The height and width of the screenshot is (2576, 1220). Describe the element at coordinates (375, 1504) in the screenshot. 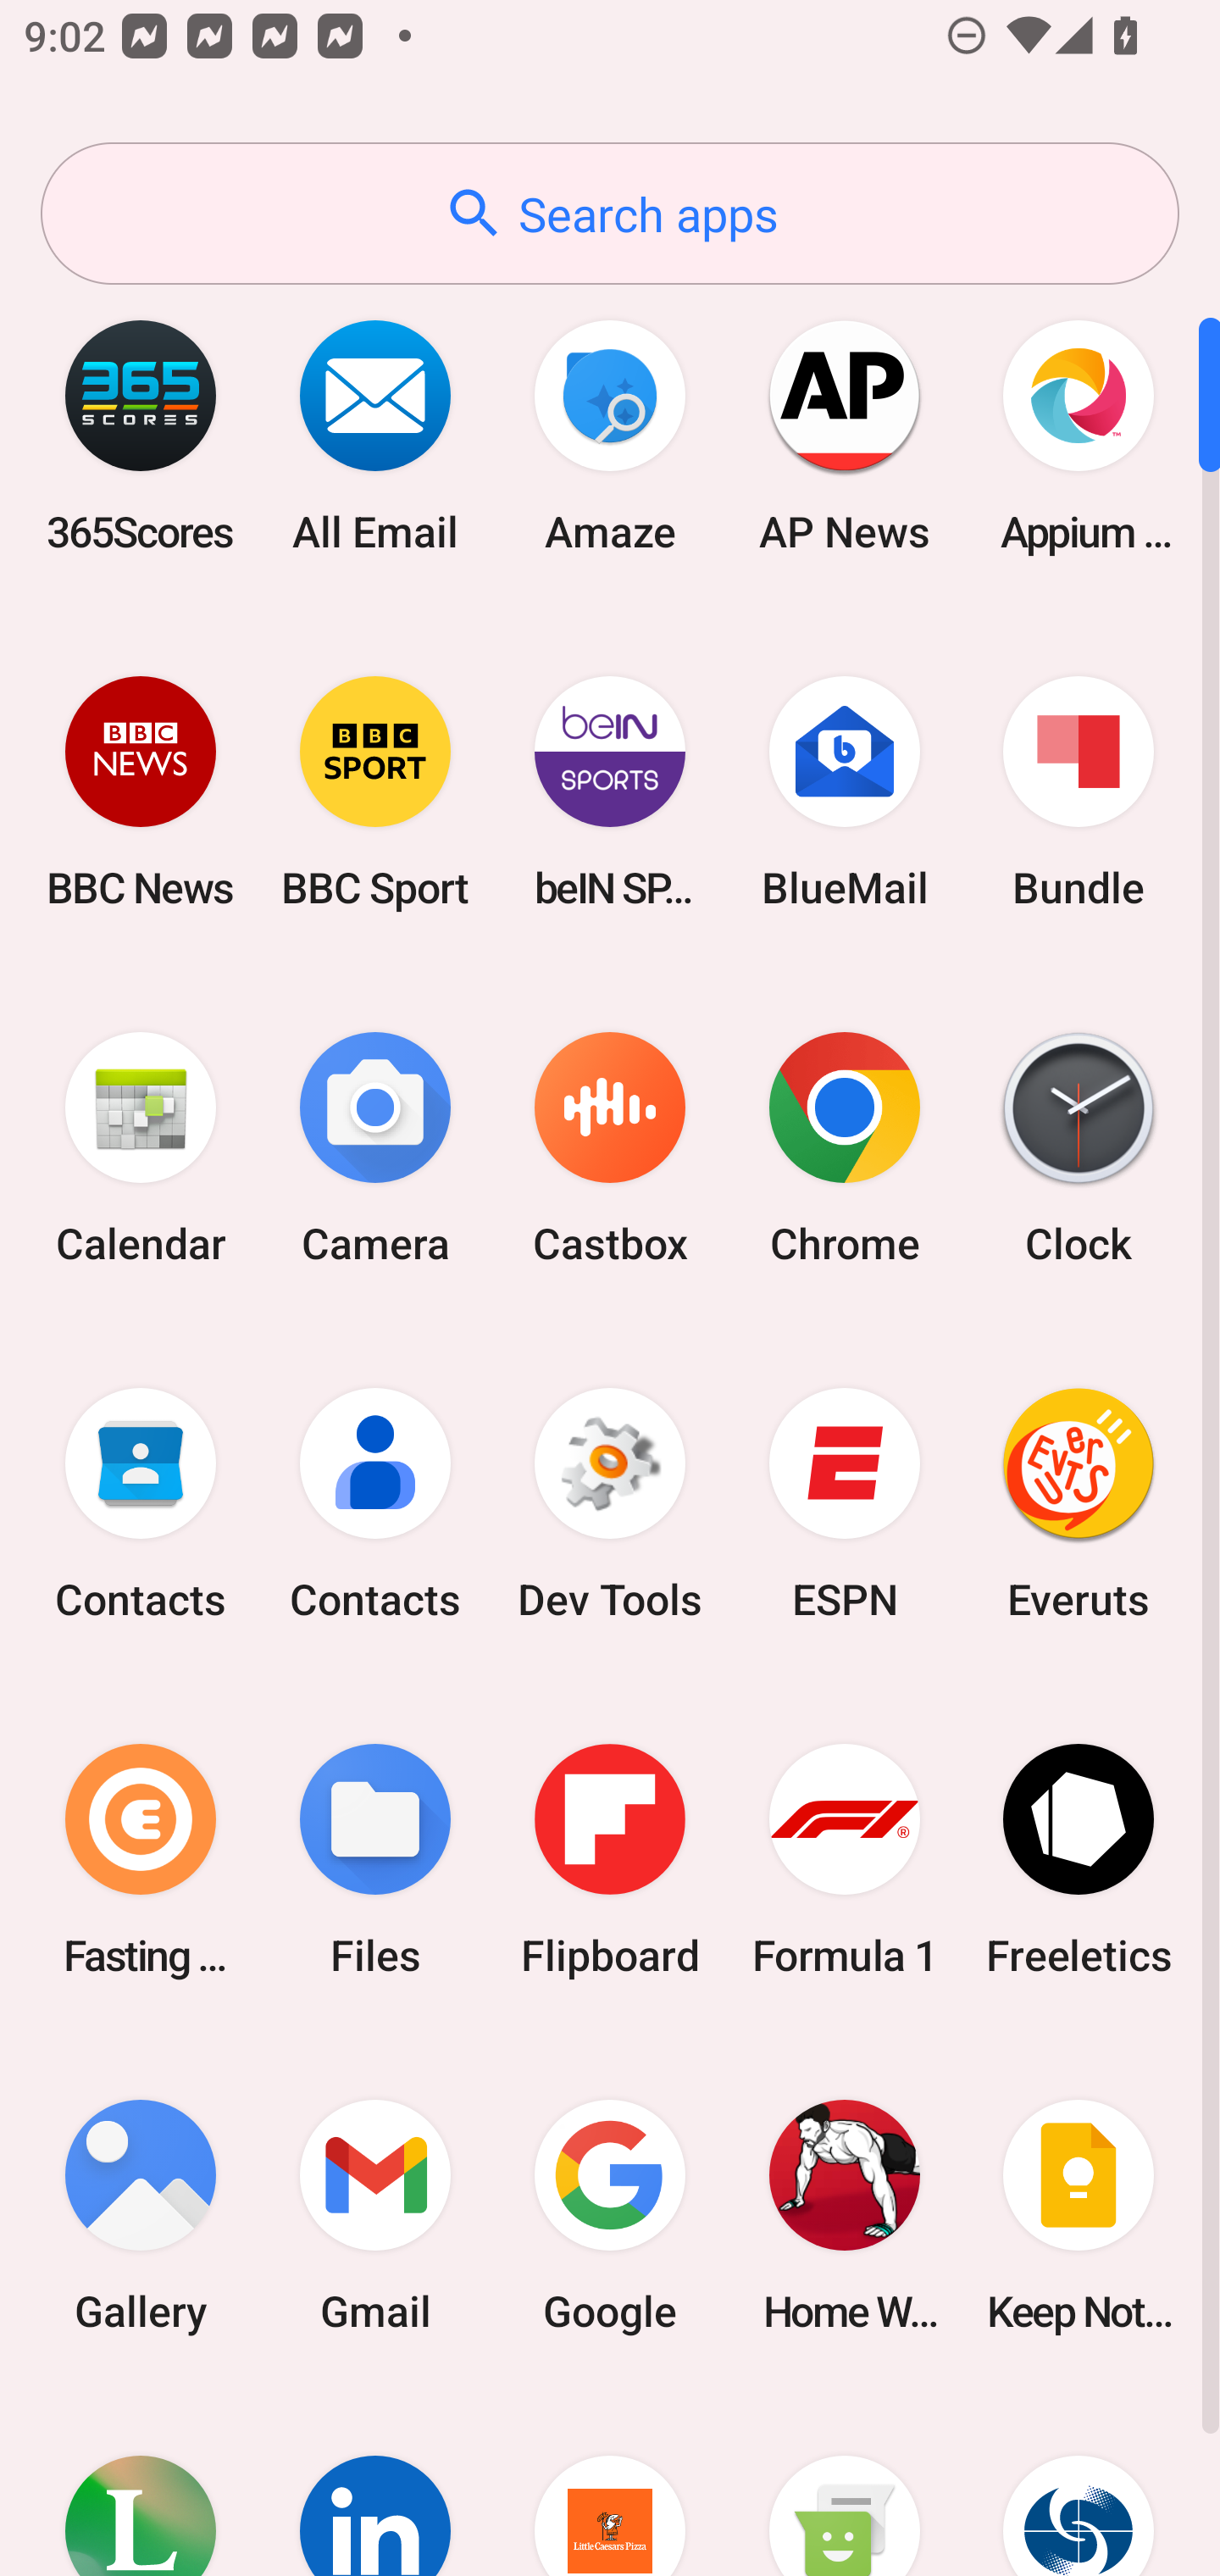

I see `Contacts` at that location.